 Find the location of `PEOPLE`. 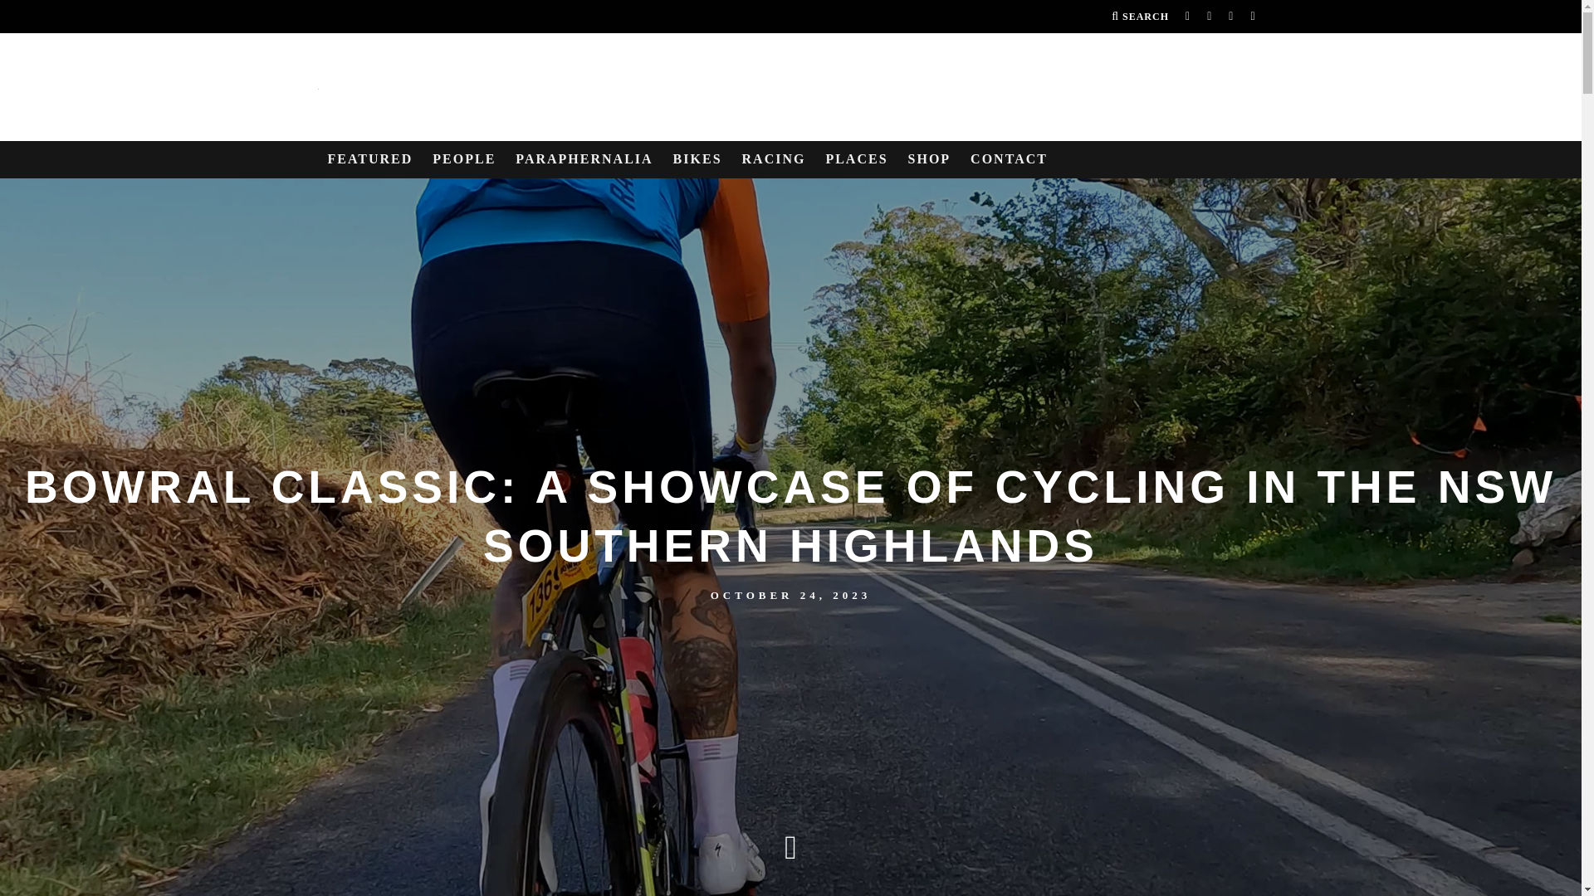

PEOPLE is located at coordinates (463, 159).